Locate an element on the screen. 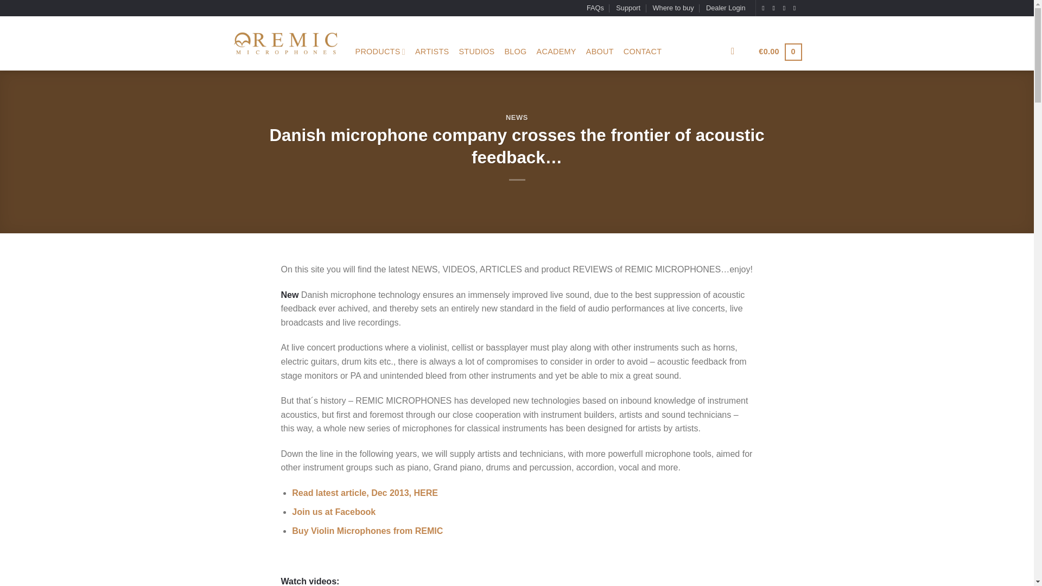 The image size is (1042, 586). FAQs is located at coordinates (595, 8).